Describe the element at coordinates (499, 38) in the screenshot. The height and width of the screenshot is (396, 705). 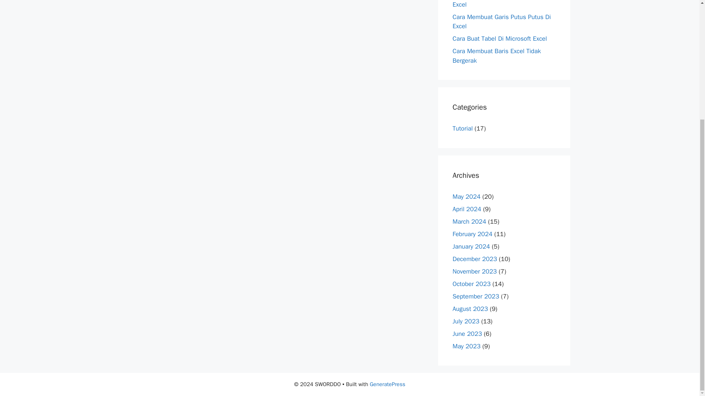
I see `Cara Buat Tabel Di Microsoft Excel` at that location.